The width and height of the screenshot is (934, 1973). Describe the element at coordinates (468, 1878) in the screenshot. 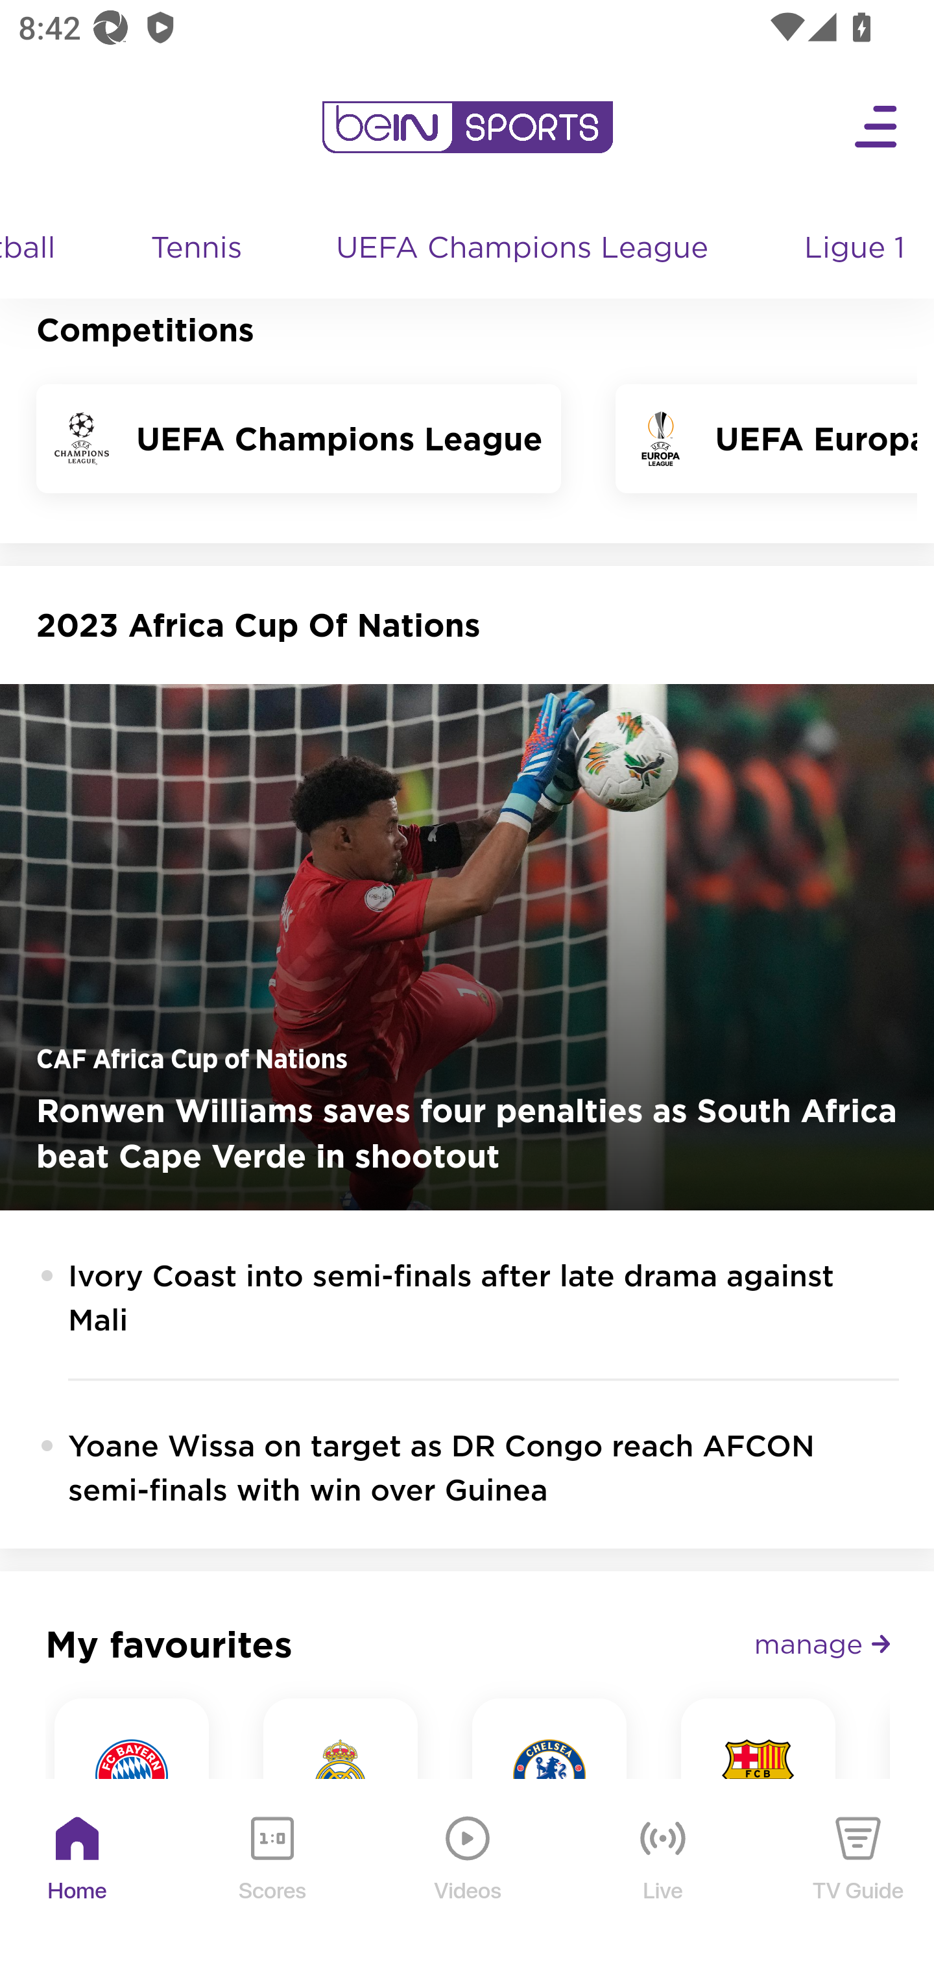

I see `Videos Videos Icon Videos` at that location.